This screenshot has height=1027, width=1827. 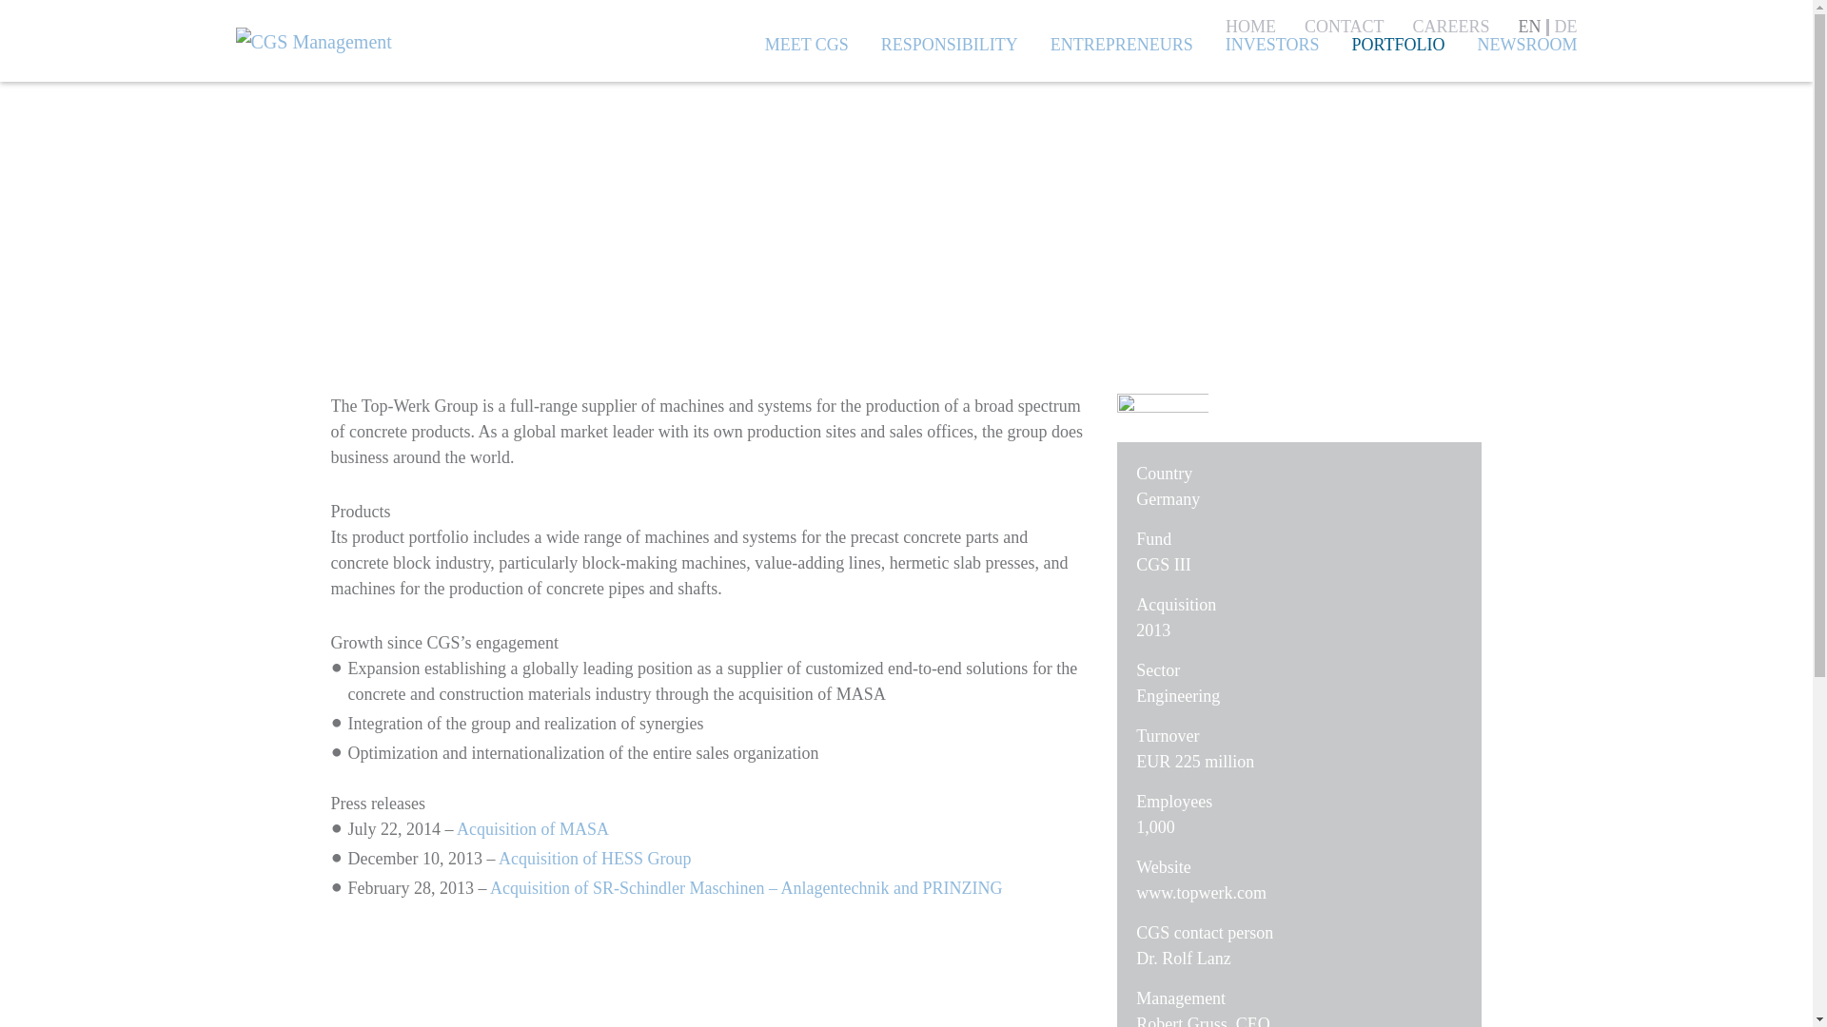 What do you see at coordinates (1344, 27) in the screenshot?
I see `Contact` at bounding box center [1344, 27].